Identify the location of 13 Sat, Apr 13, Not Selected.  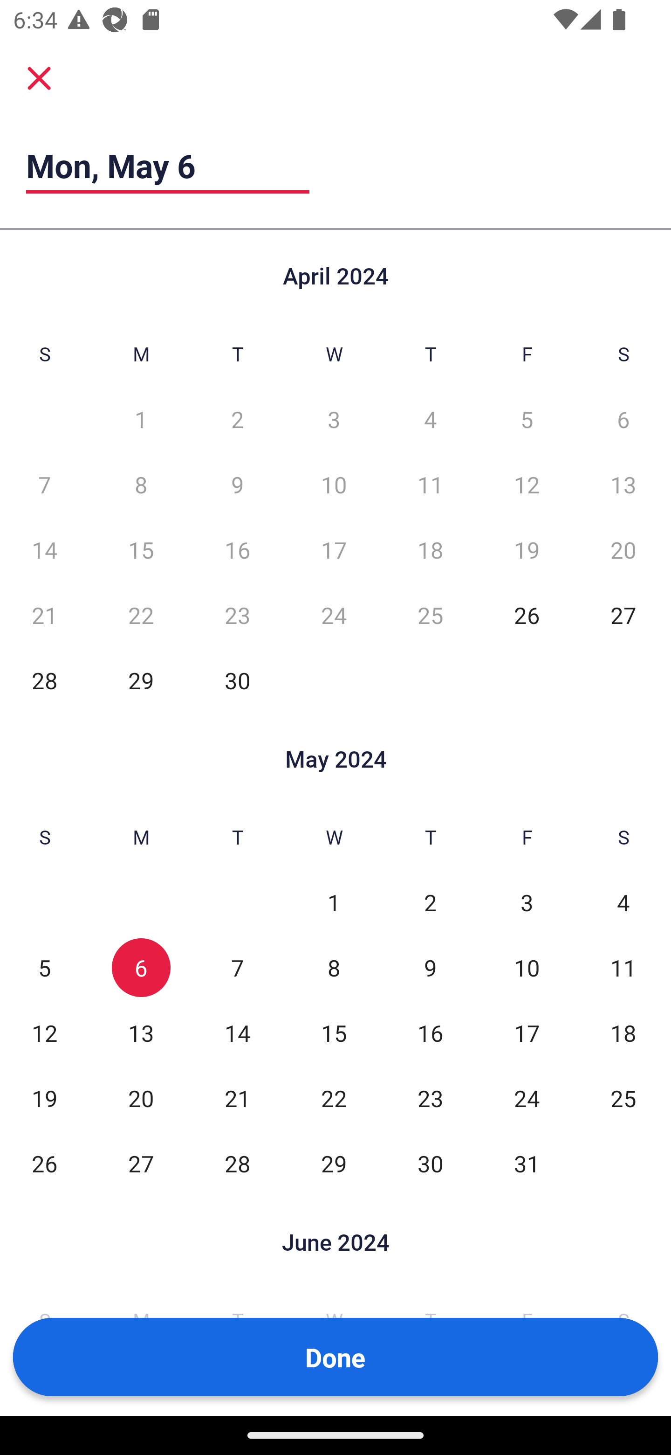
(623, 484).